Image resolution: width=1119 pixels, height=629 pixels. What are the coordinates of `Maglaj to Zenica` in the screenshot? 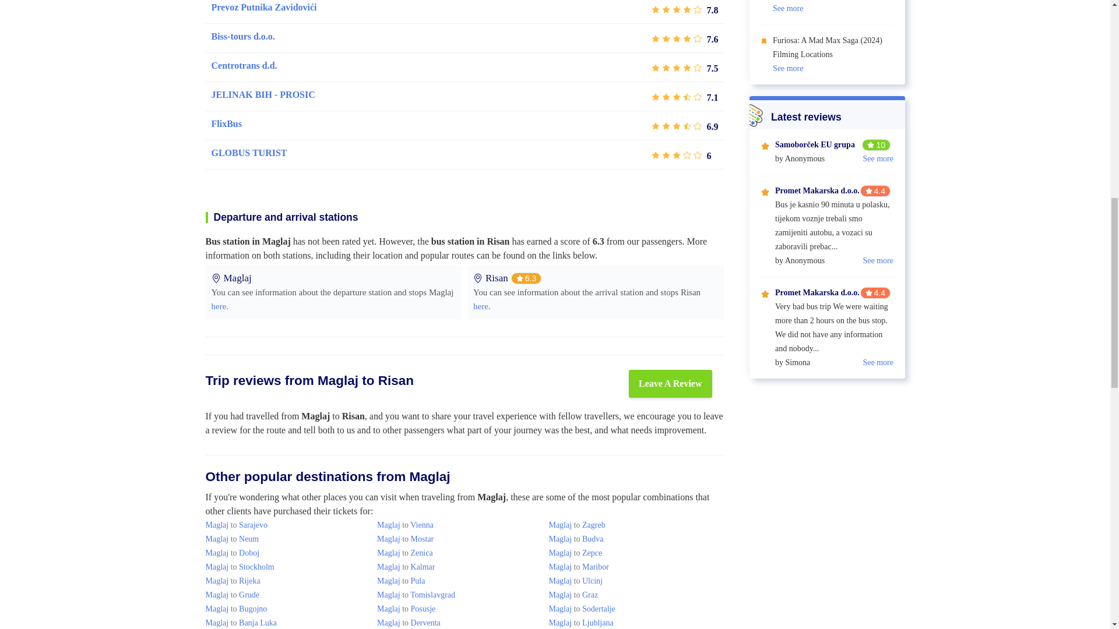 It's located at (405, 552).